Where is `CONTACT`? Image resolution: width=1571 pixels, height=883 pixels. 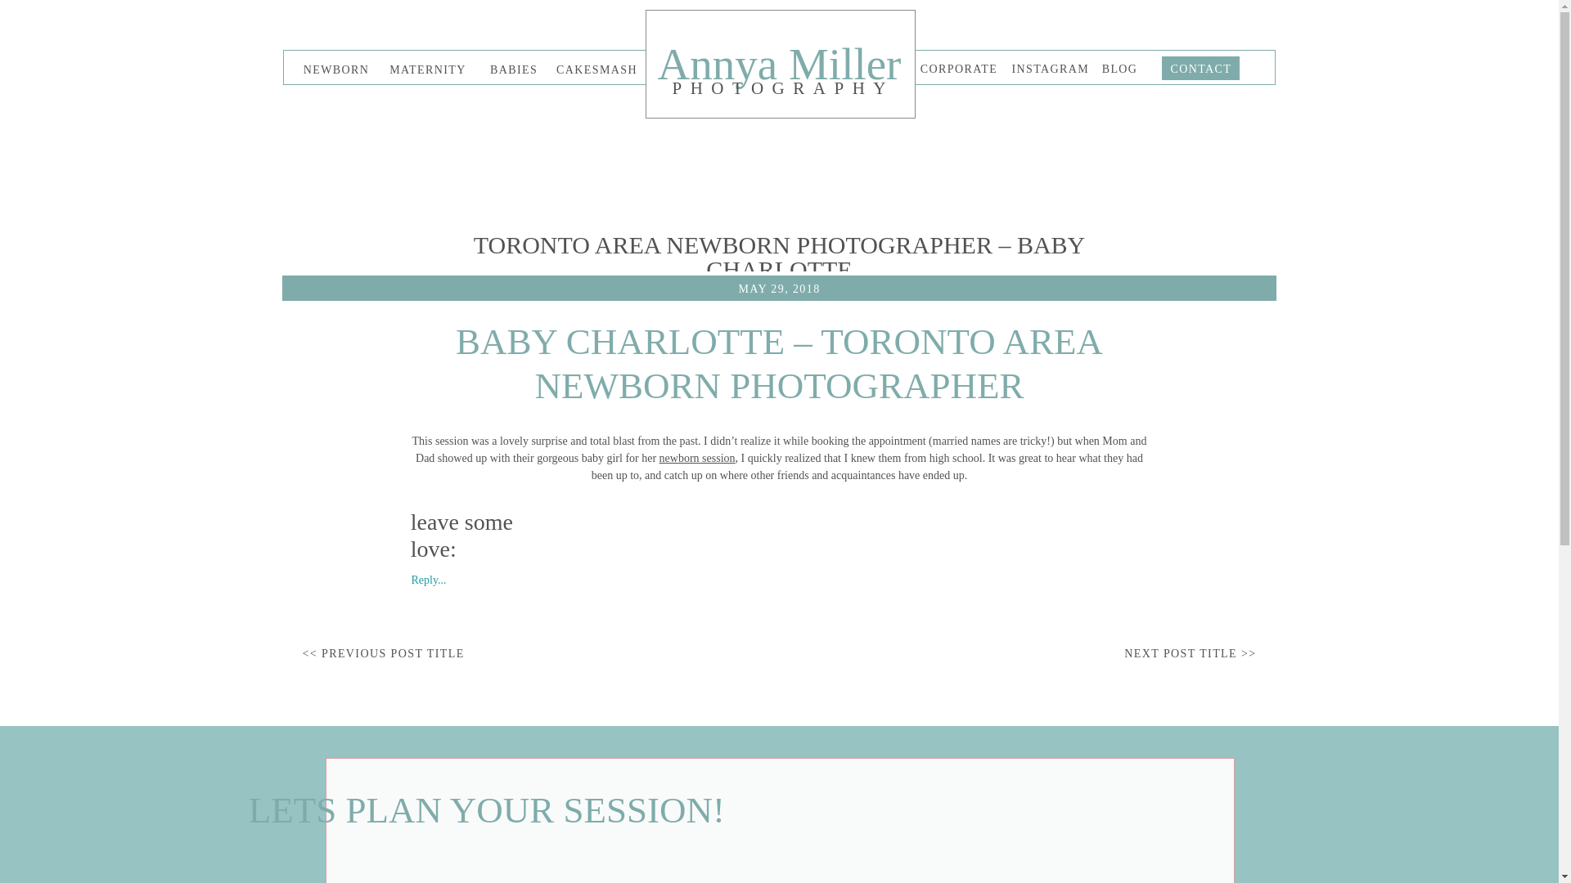 CONTACT is located at coordinates (1196, 69).